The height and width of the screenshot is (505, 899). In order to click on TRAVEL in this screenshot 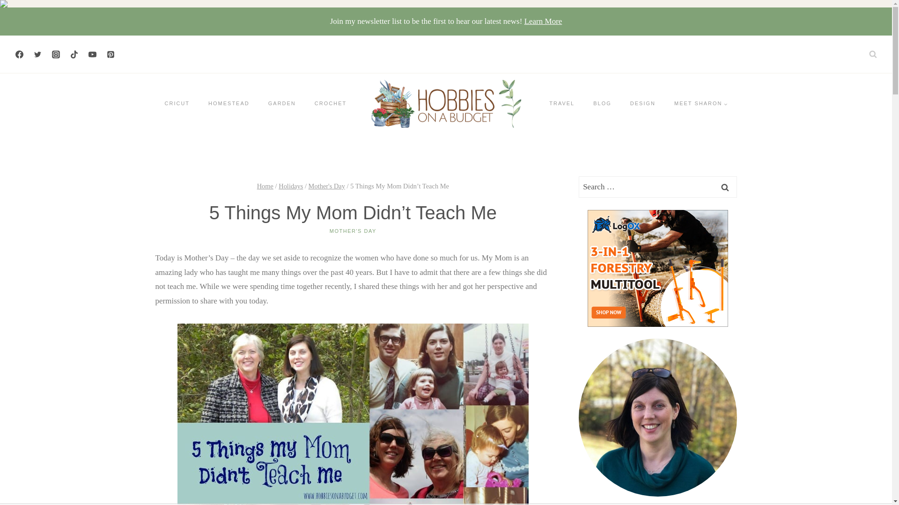, I will do `click(562, 104)`.